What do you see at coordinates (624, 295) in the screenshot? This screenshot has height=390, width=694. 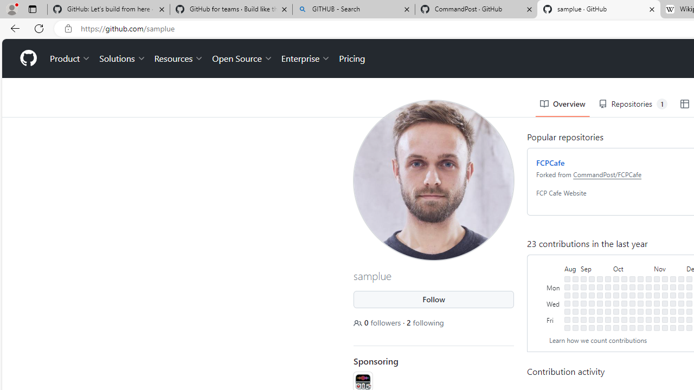 I see `No contributions on October 10th.` at bounding box center [624, 295].